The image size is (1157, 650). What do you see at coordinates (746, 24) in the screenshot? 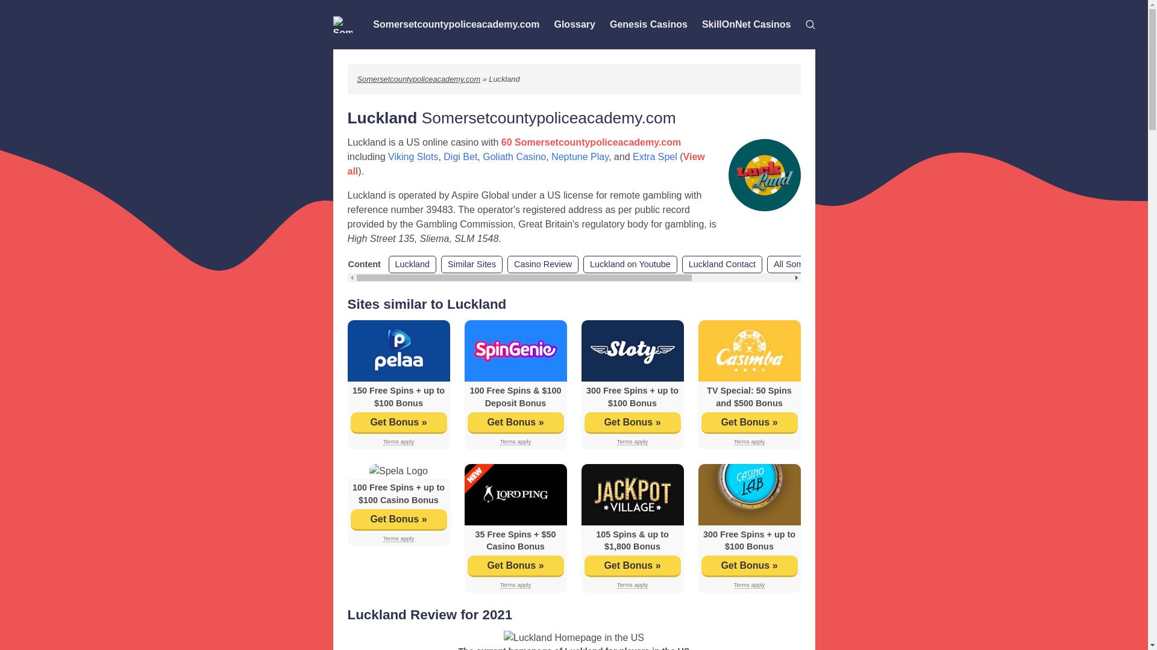
I see `SkillOnNet Casinos` at bounding box center [746, 24].